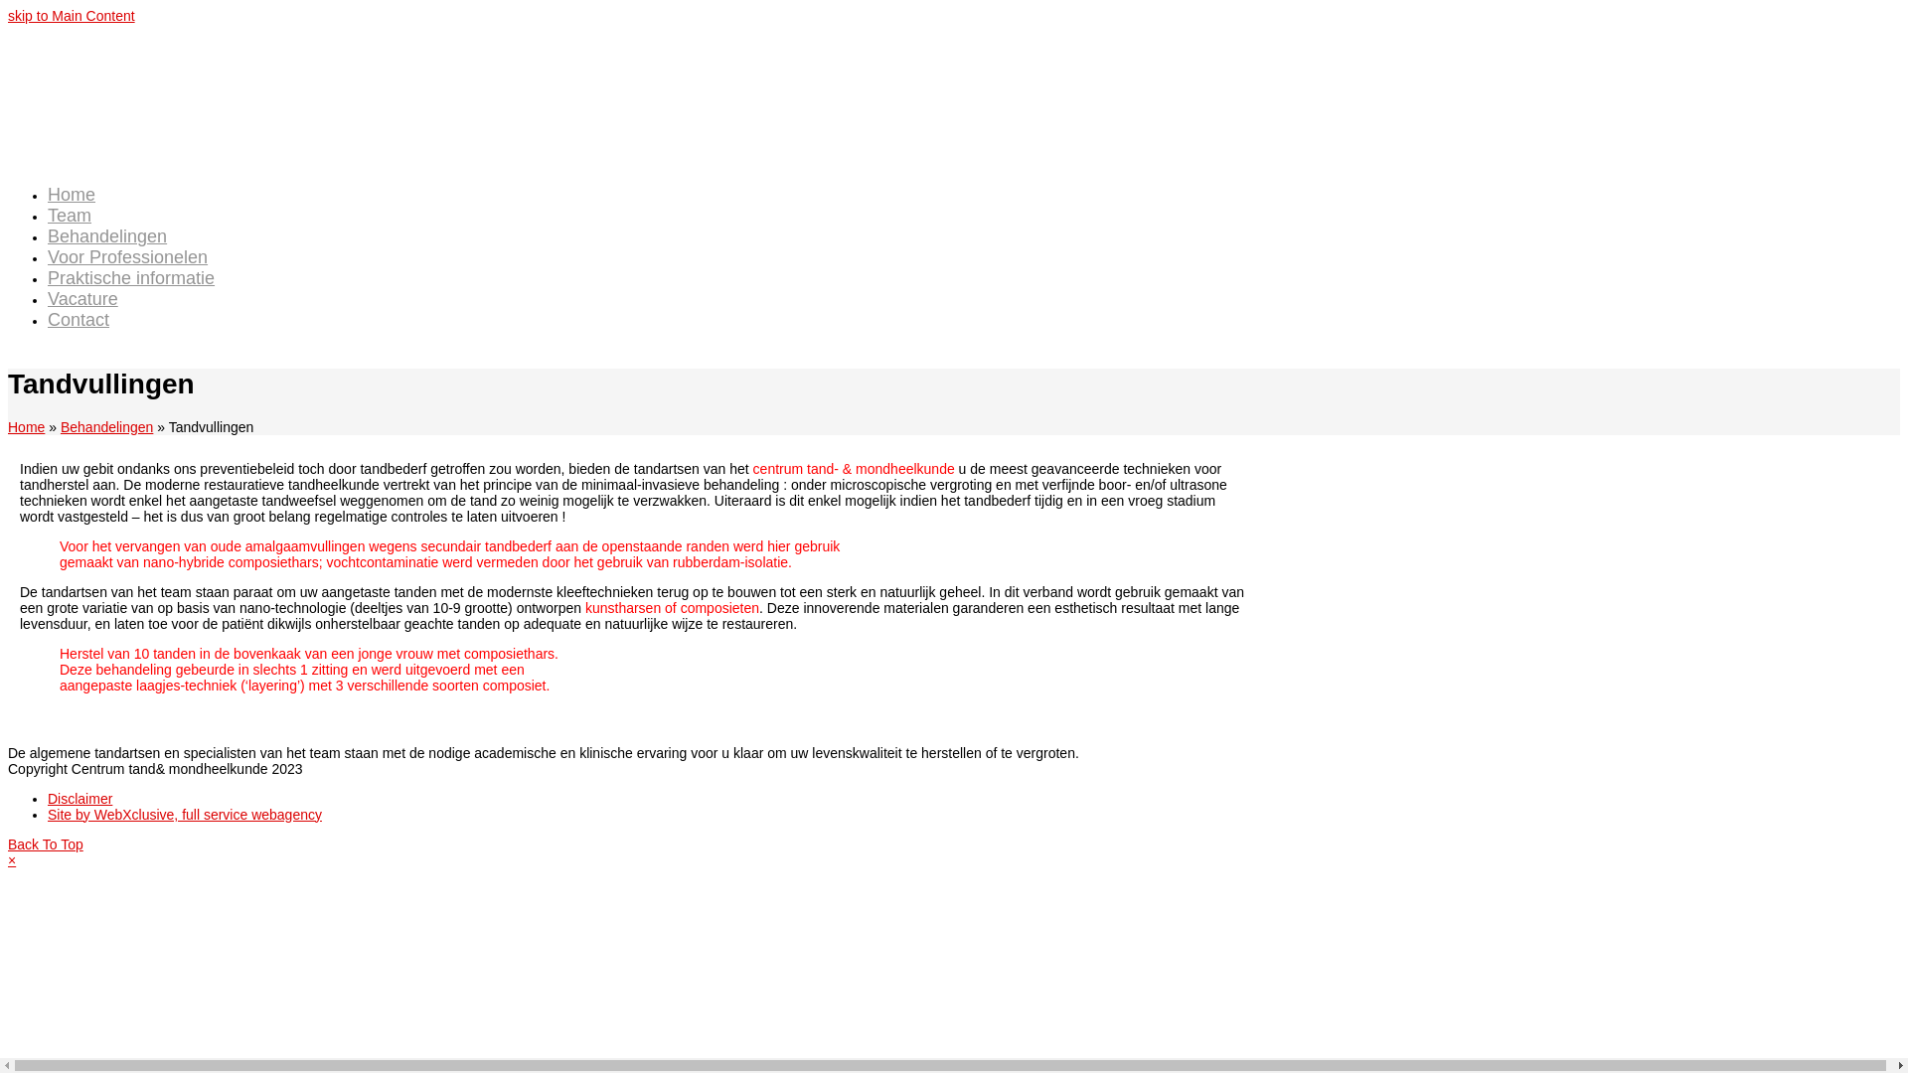 The image size is (1908, 1073). I want to click on Disclaimer, so click(79, 799).